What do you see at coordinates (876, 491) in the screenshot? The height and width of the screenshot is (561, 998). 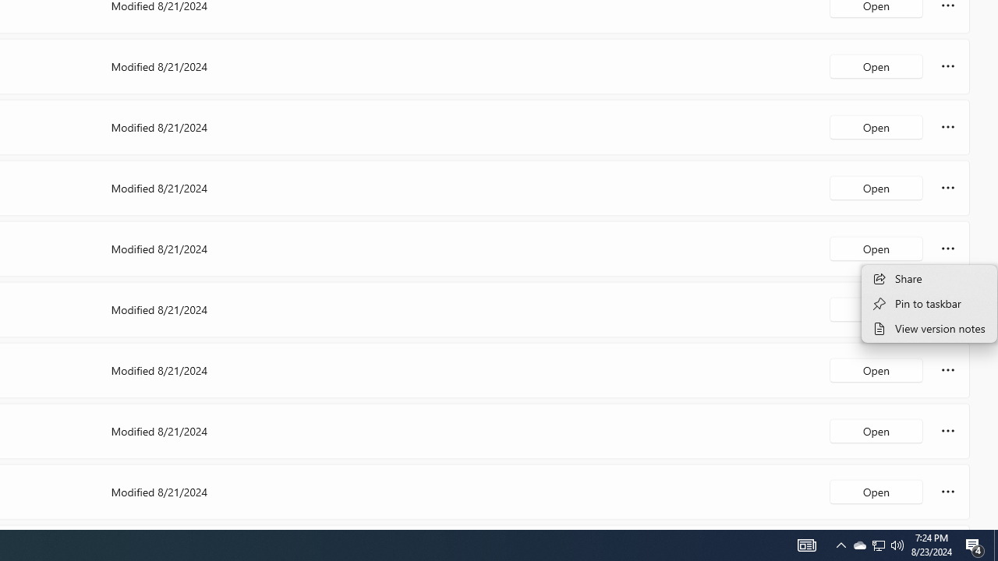 I see `Open` at bounding box center [876, 491].